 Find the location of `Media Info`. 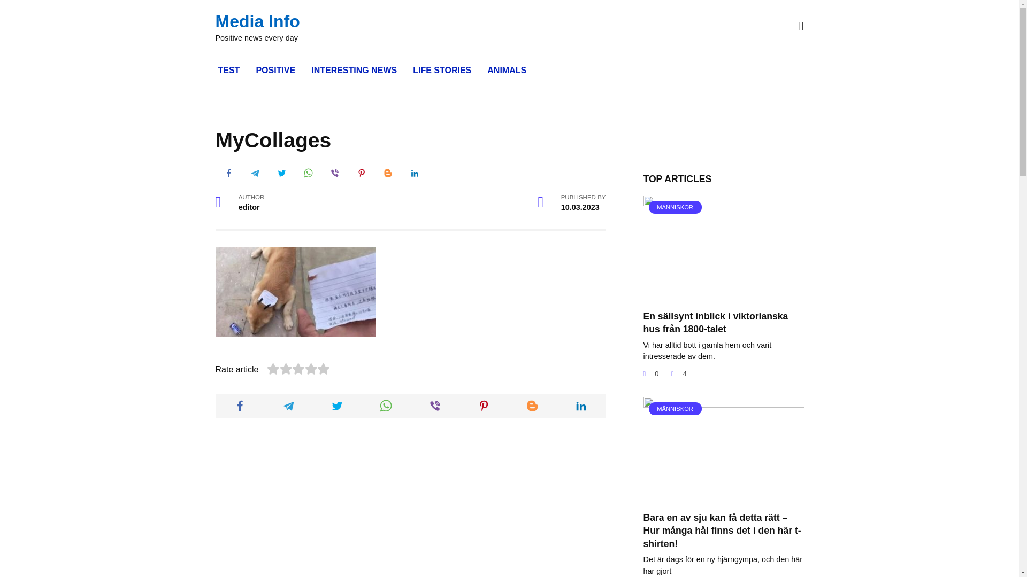

Media Info is located at coordinates (257, 21).